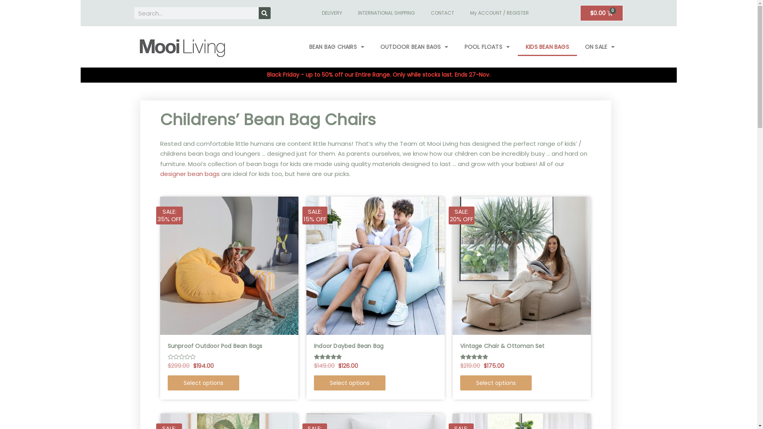 This screenshot has height=429, width=763. Describe the element at coordinates (229, 346) in the screenshot. I see `Sunproof Outdoor Pod Bean Bags` at that location.